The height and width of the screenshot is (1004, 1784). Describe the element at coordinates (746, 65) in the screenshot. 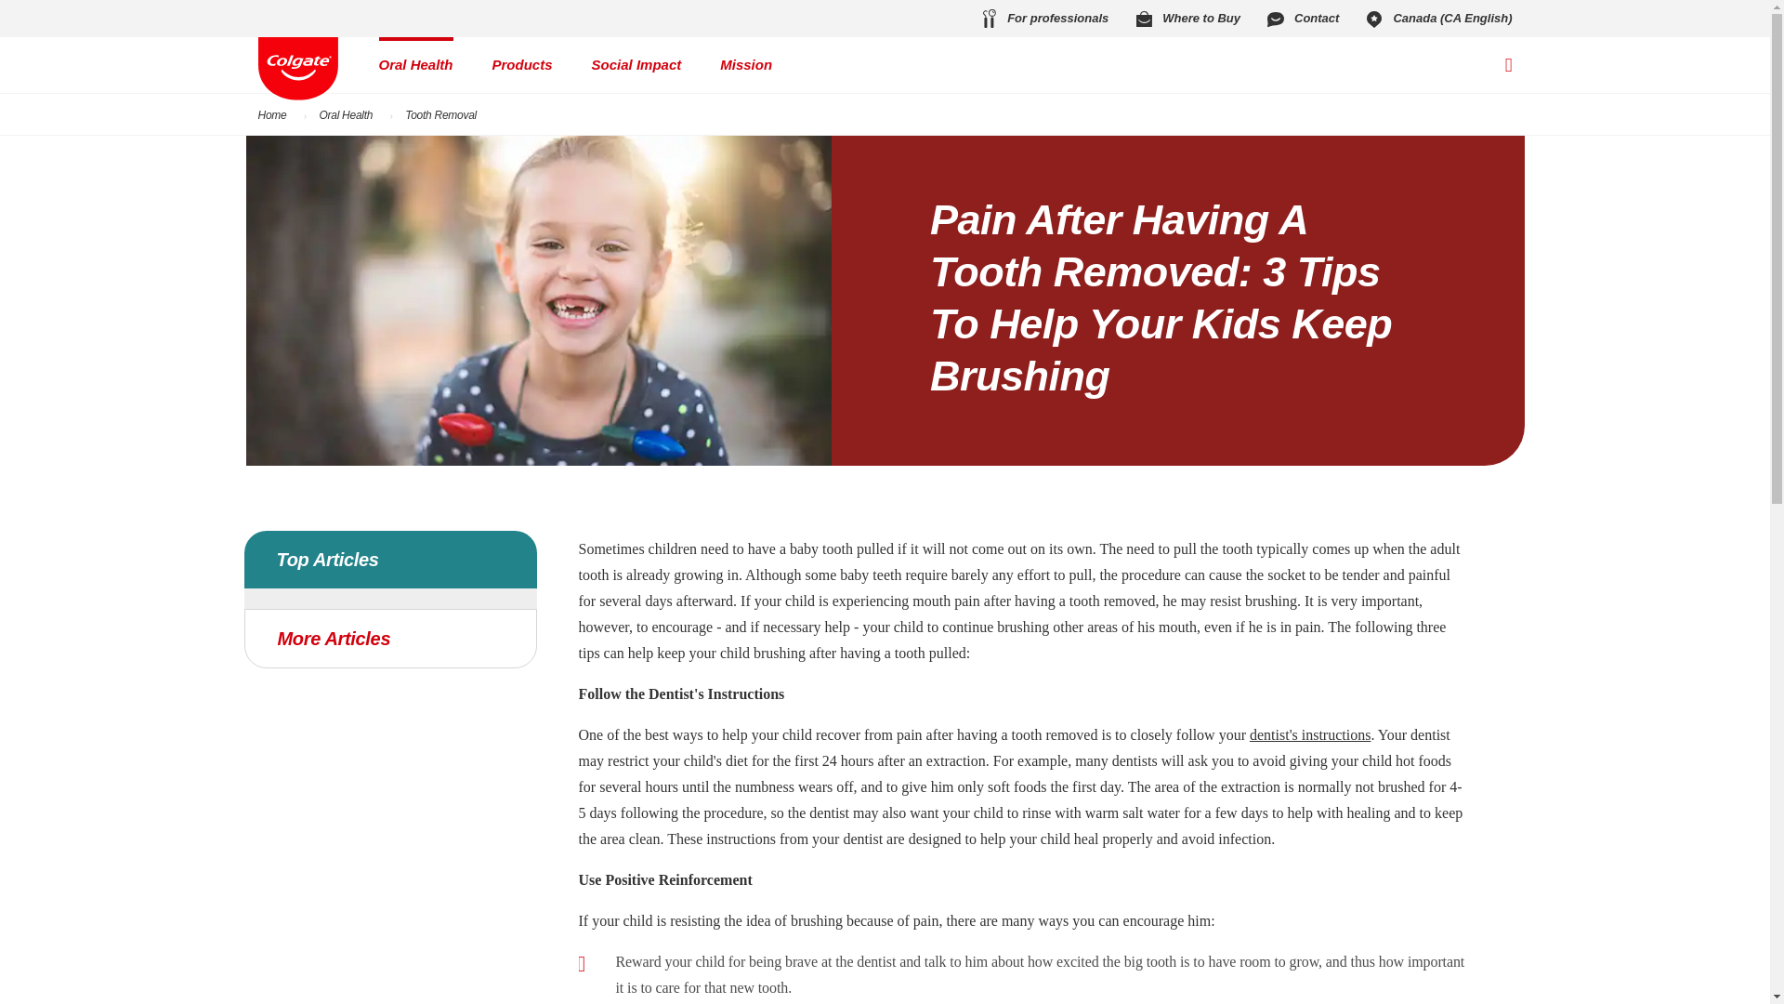

I see `Mission` at that location.